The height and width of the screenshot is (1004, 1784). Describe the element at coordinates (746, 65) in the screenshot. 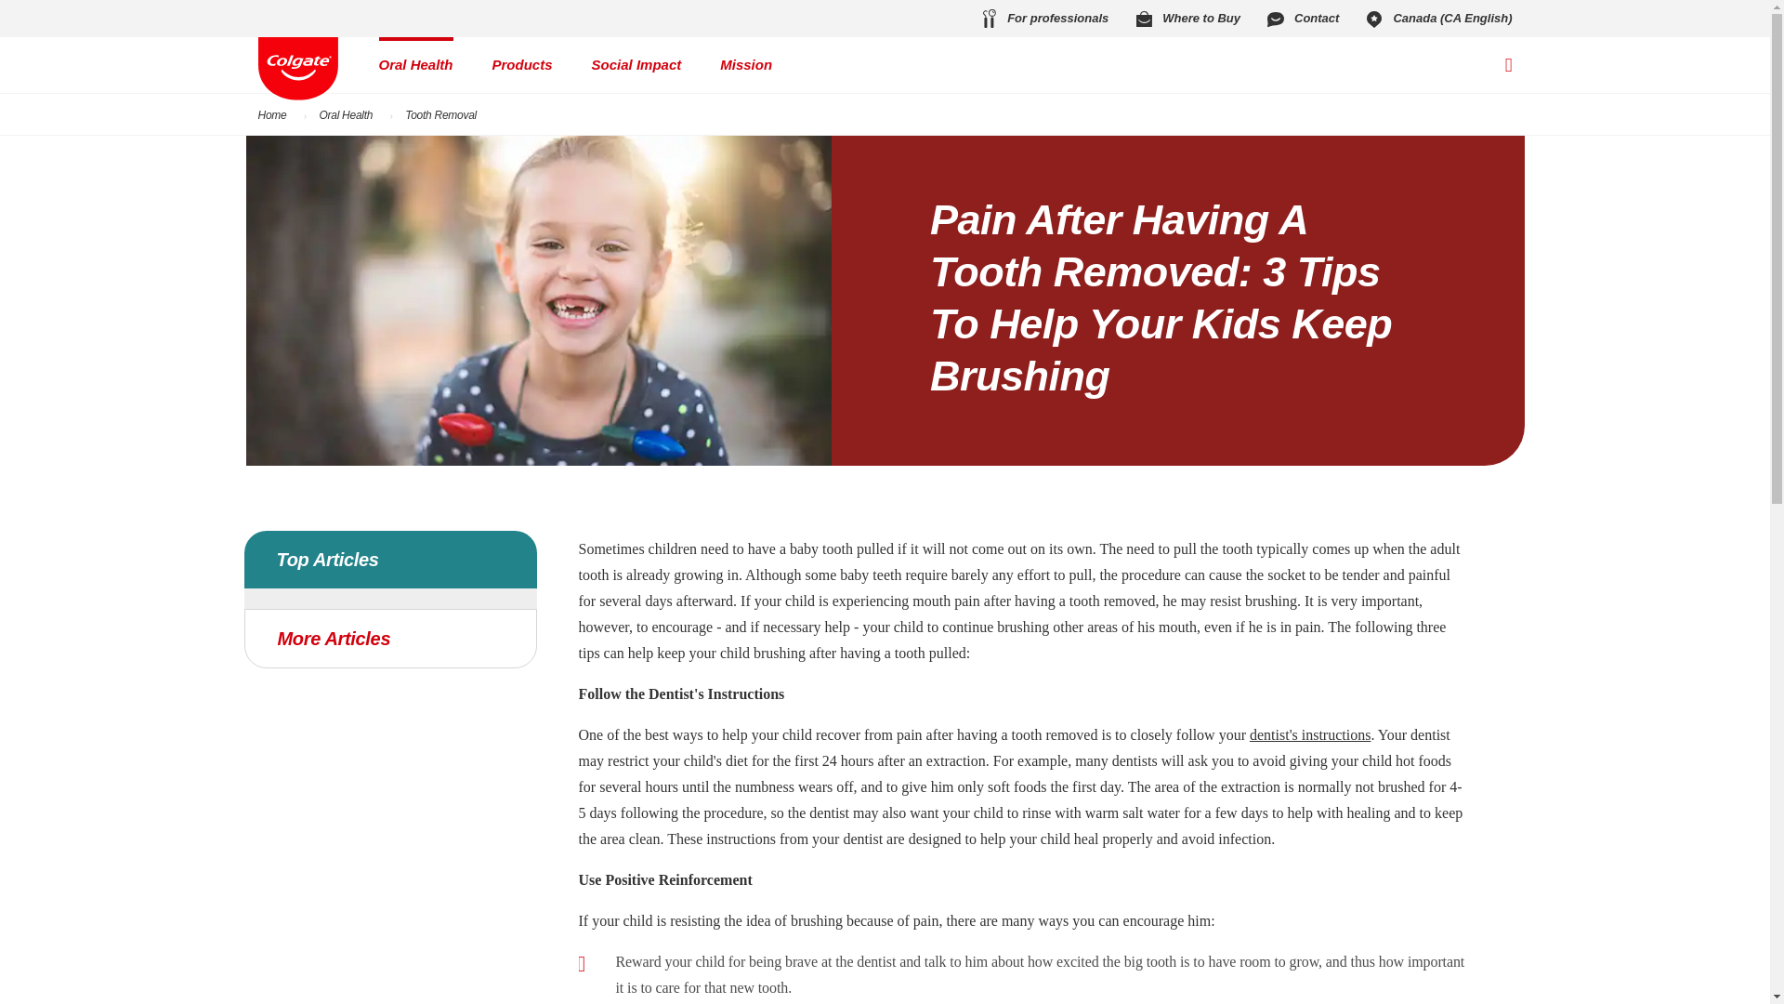

I see `Mission` at that location.